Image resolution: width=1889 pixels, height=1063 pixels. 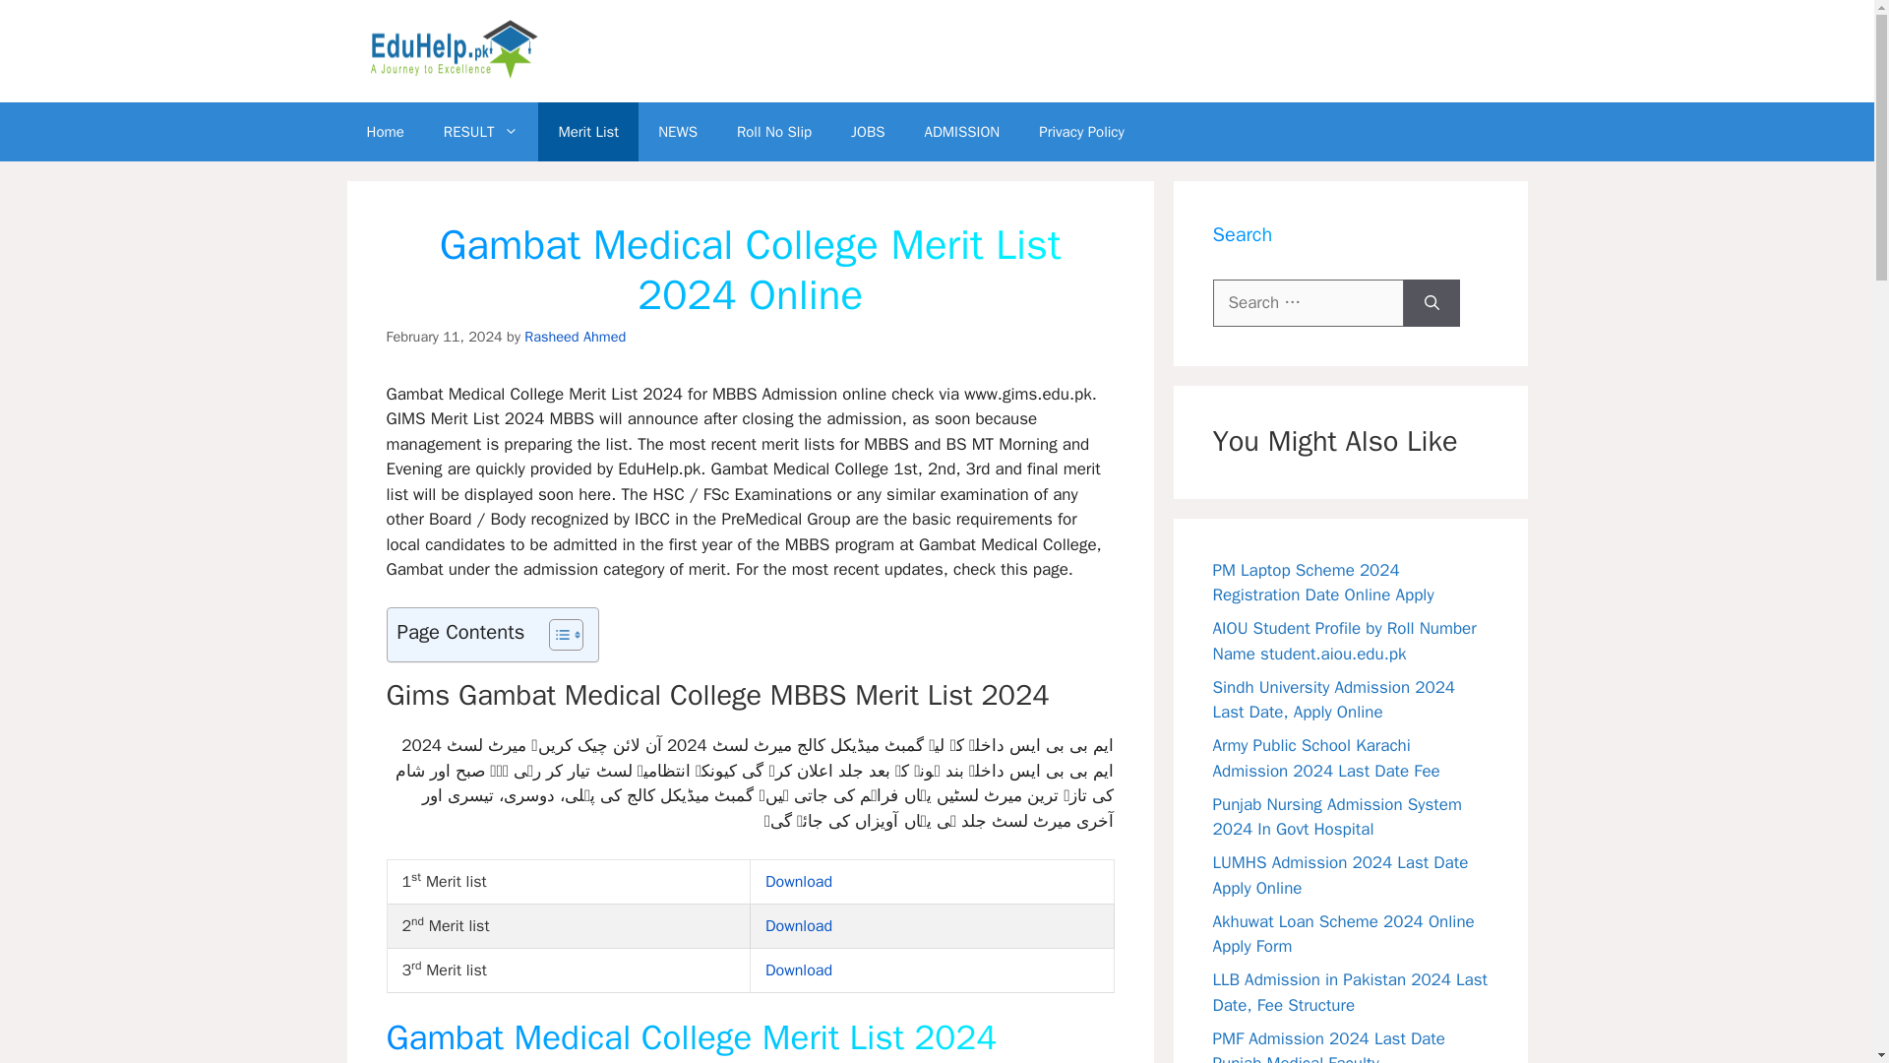 I want to click on Roll No Slip, so click(x=773, y=132).